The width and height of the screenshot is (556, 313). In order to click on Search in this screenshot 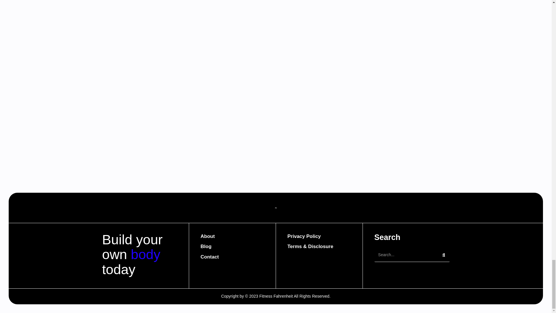, I will do `click(406, 255)`.